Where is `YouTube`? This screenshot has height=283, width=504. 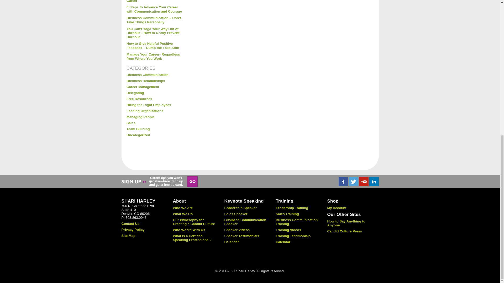
YouTube is located at coordinates (364, 181).